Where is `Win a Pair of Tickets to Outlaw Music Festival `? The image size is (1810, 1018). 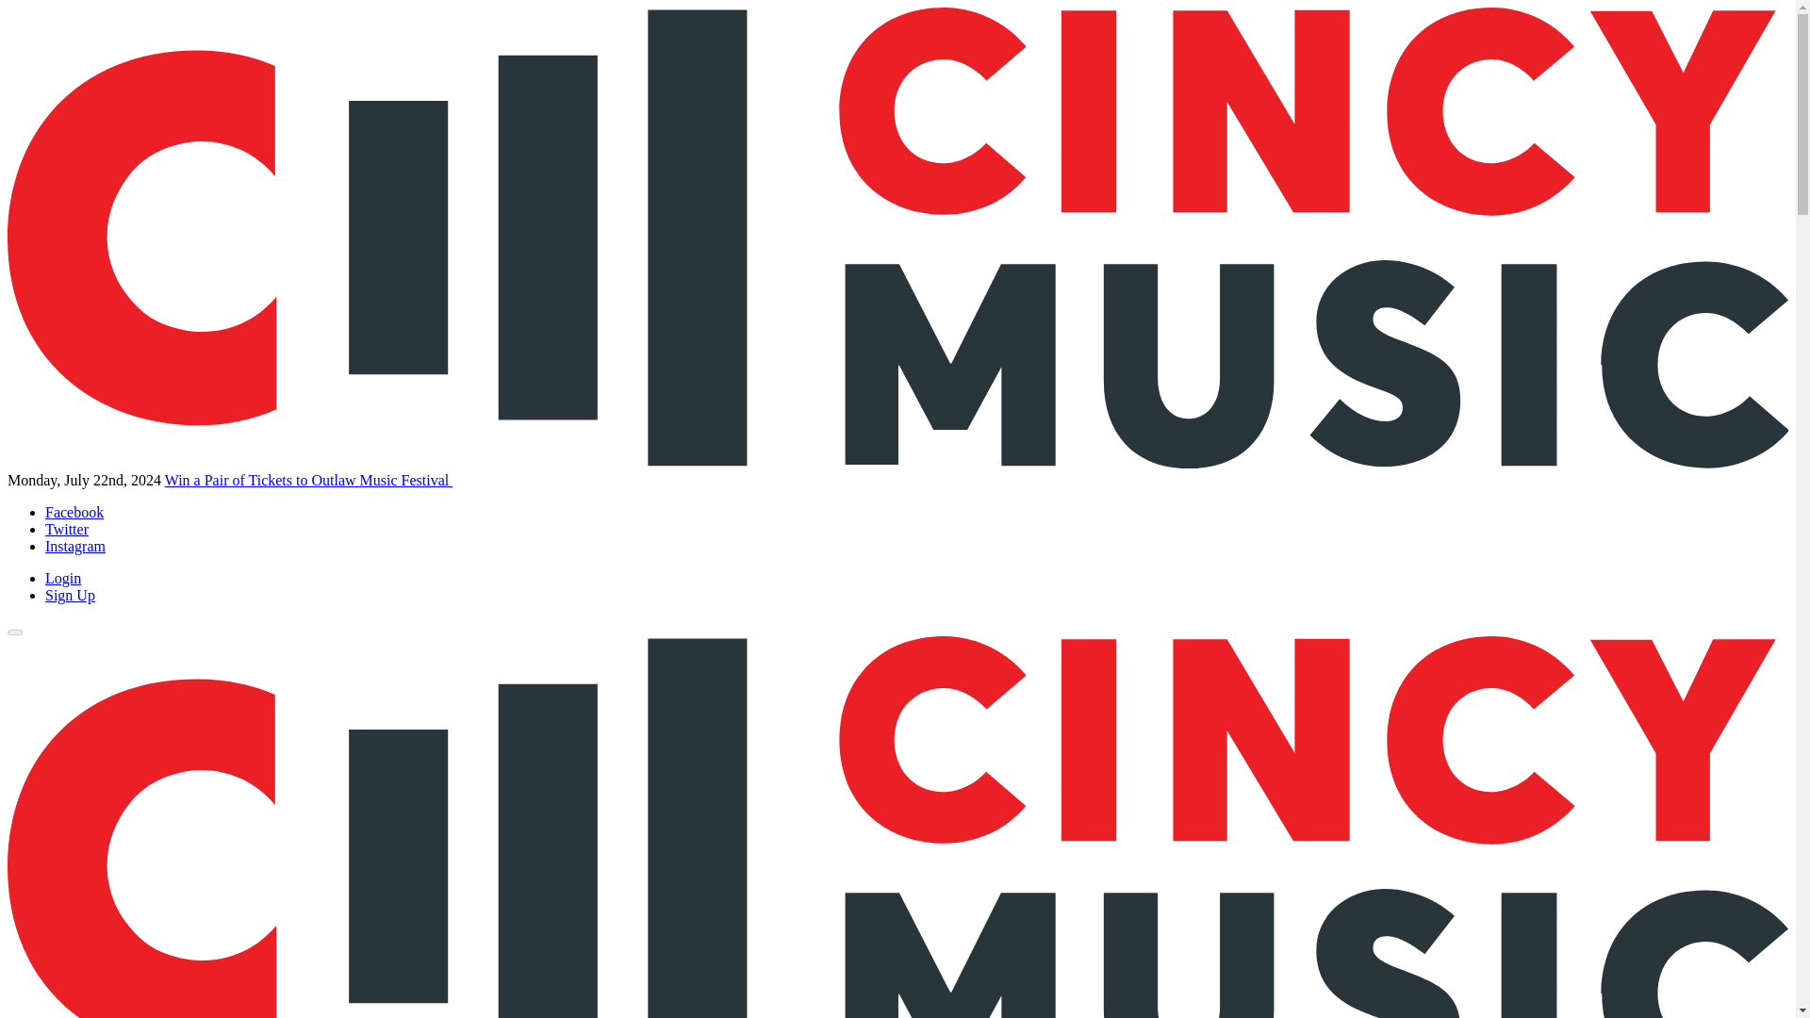 Win a Pair of Tickets to Outlaw Music Festival  is located at coordinates (309, 481).